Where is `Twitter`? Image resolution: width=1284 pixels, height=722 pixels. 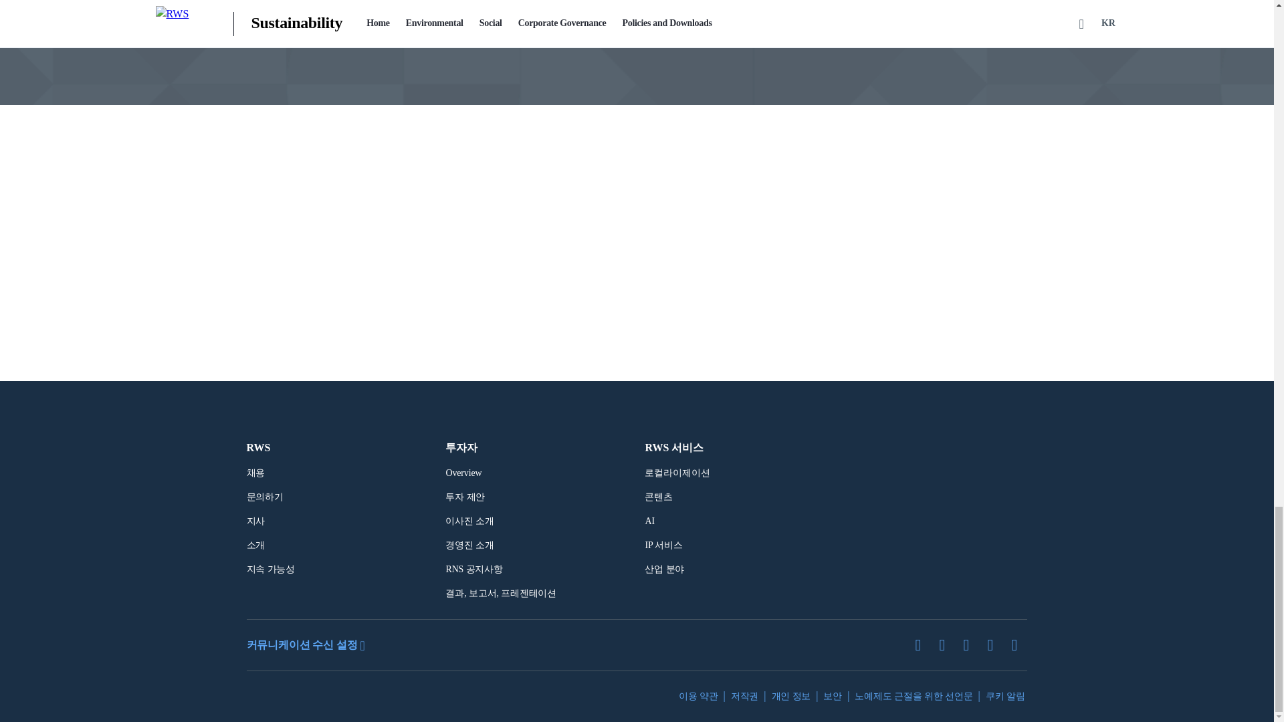 Twitter is located at coordinates (923, 644).